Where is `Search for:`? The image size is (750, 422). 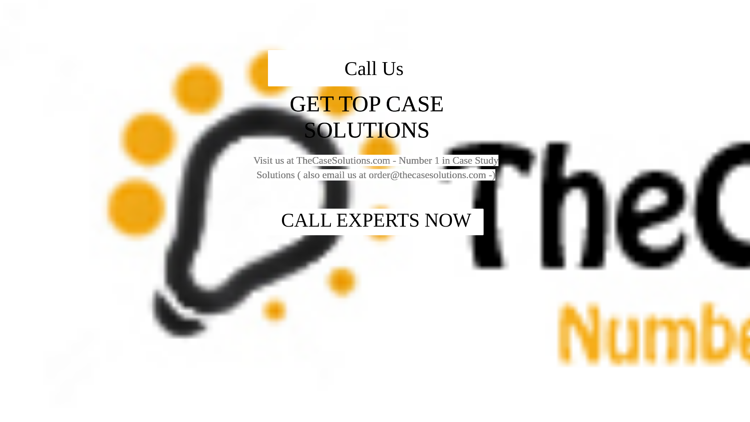
Search for: is located at coordinates (541, 24).